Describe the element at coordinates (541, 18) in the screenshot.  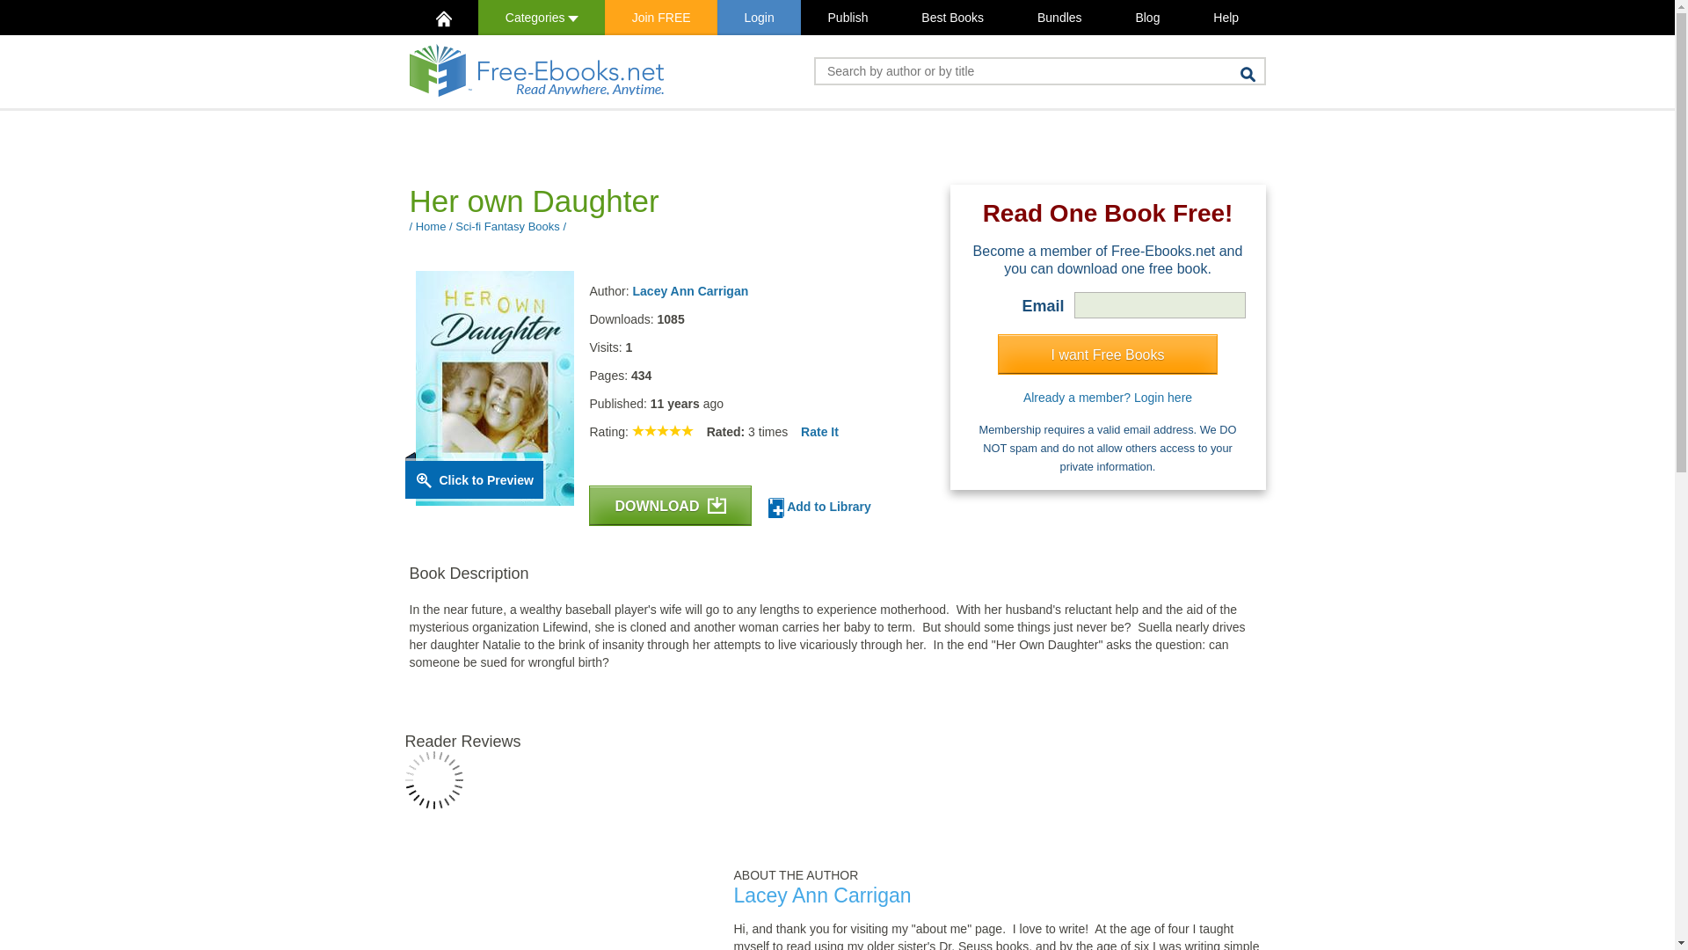
I see `Categories` at that location.